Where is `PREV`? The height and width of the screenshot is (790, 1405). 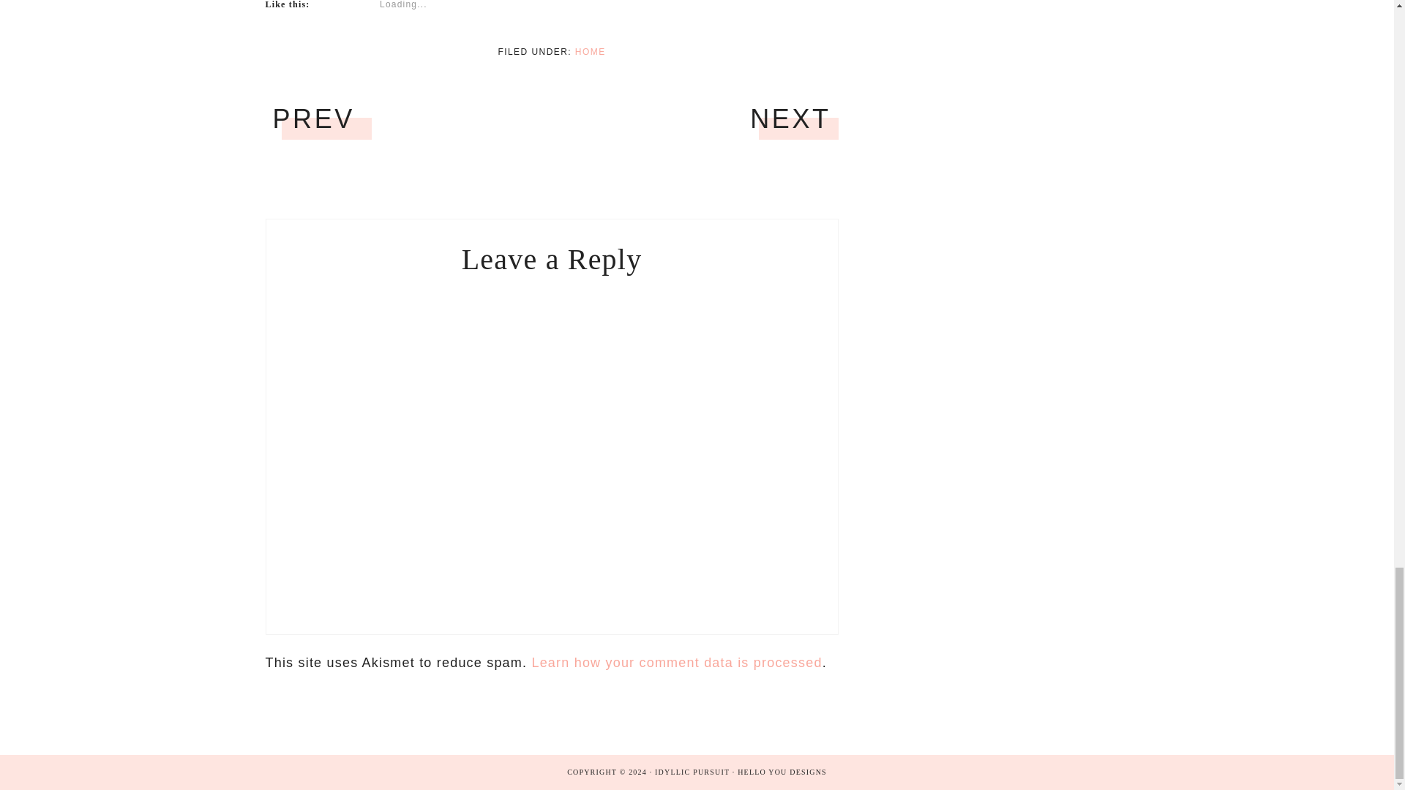 PREV is located at coordinates (313, 118).